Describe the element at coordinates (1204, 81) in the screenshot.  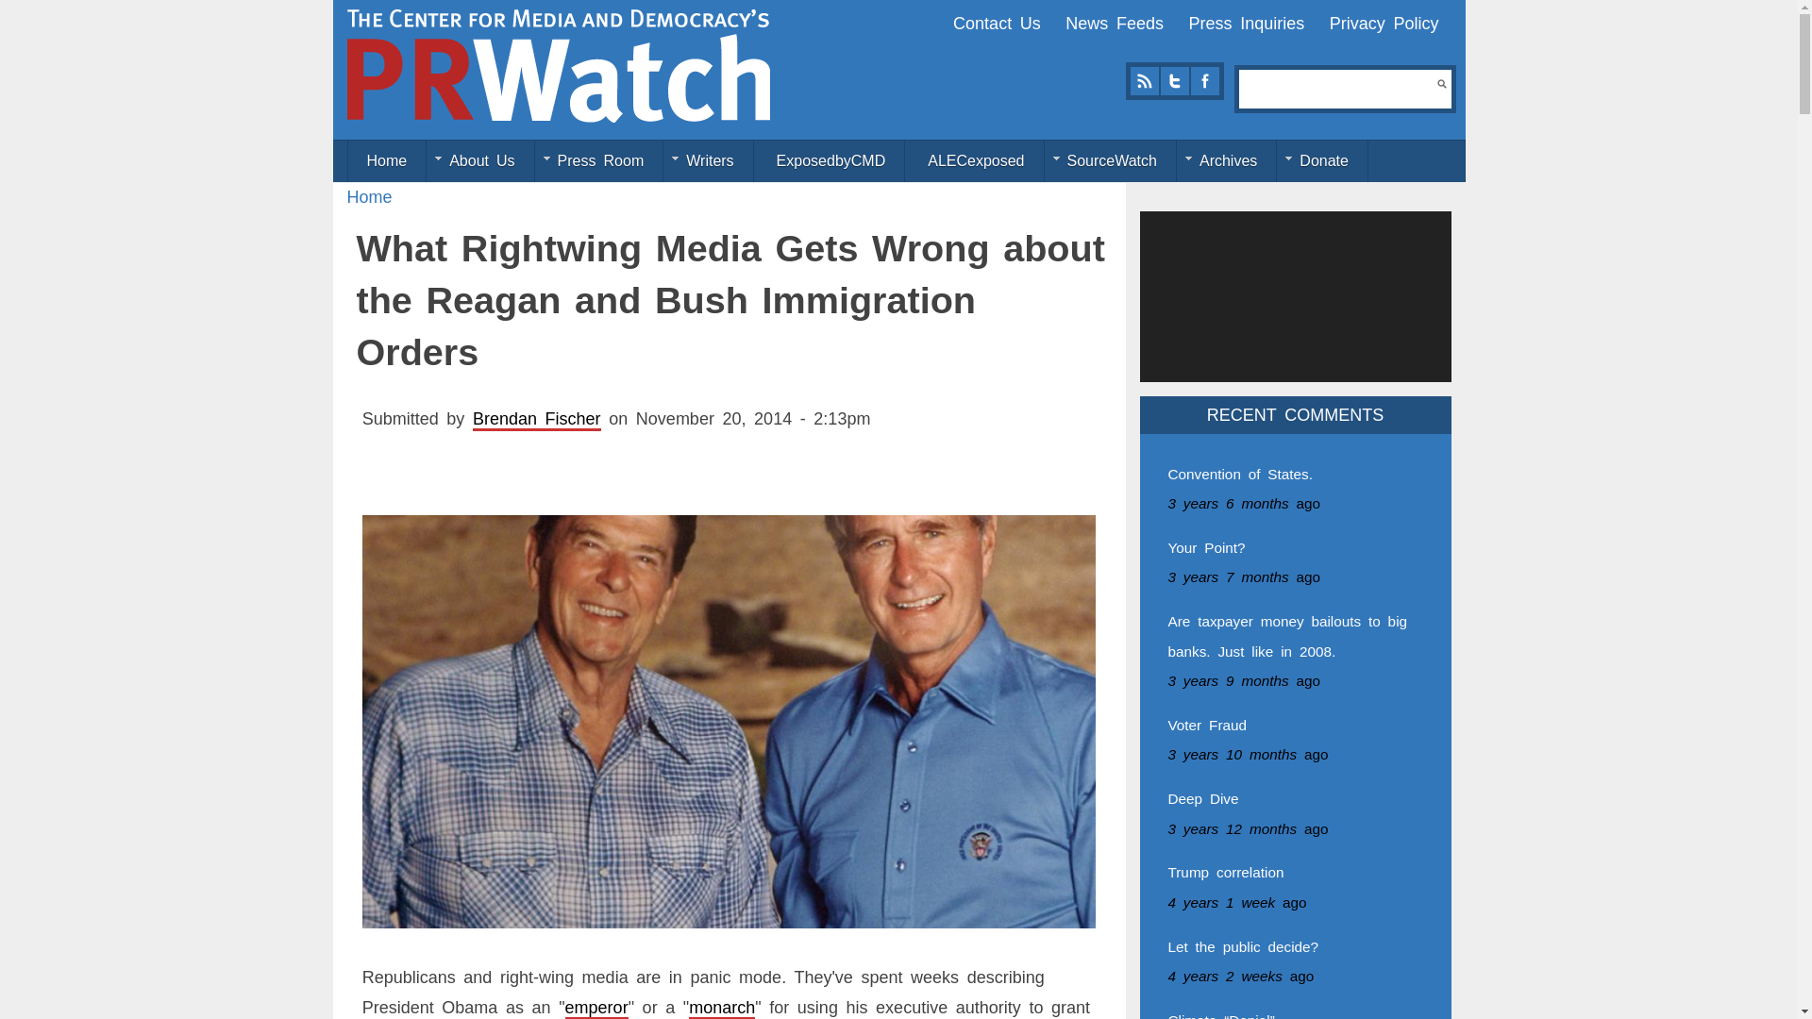
I see `Facebook` at that location.